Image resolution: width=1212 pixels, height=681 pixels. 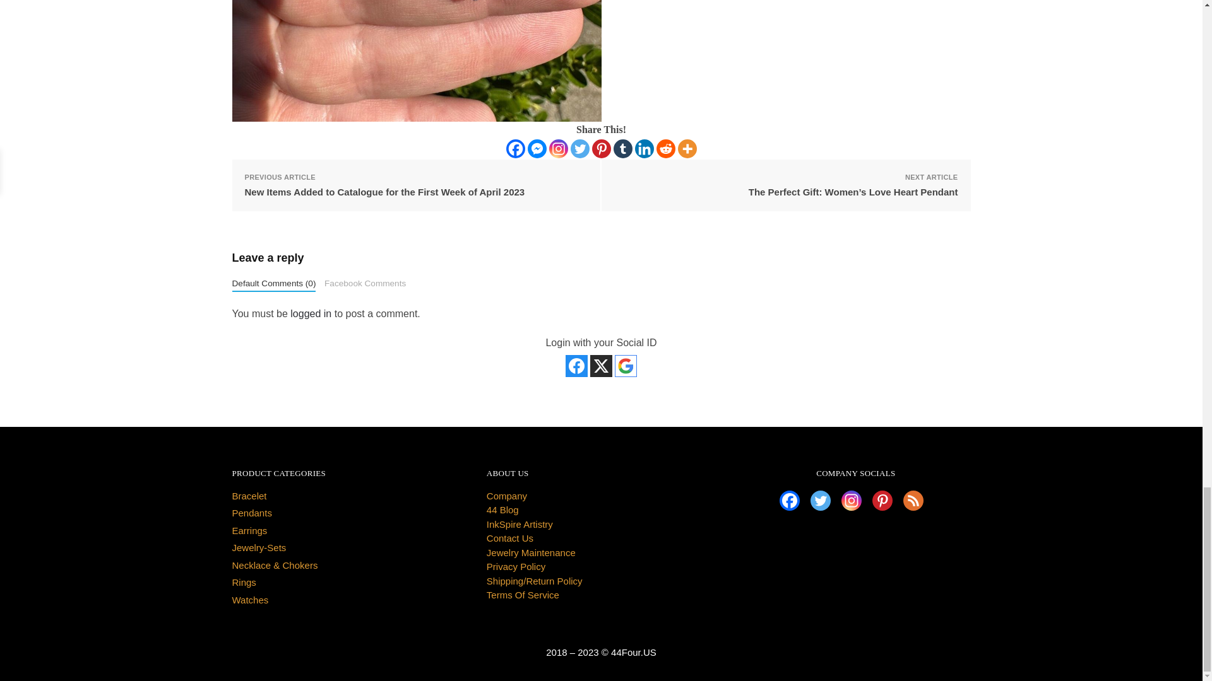 I want to click on Login with Facebook, so click(x=577, y=366).